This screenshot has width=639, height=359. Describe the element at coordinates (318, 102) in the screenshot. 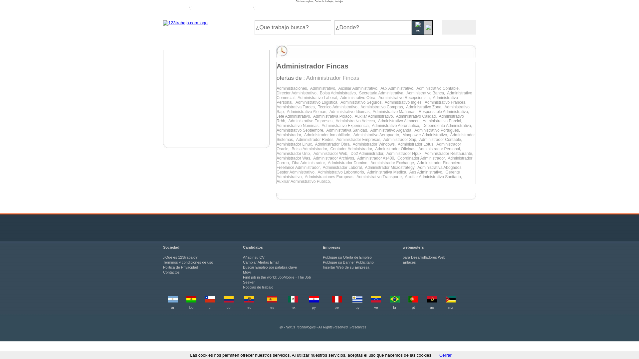

I see `Administrativo Logistica, ` at that location.